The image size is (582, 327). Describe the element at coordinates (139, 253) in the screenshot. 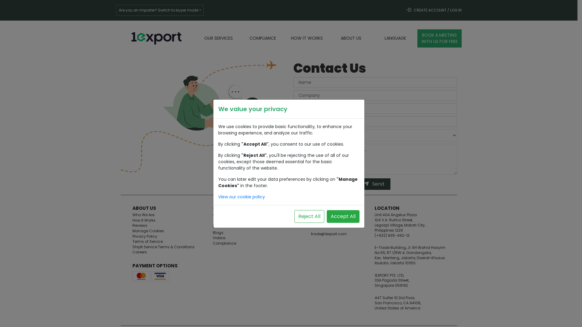

I see `Careers` at that location.